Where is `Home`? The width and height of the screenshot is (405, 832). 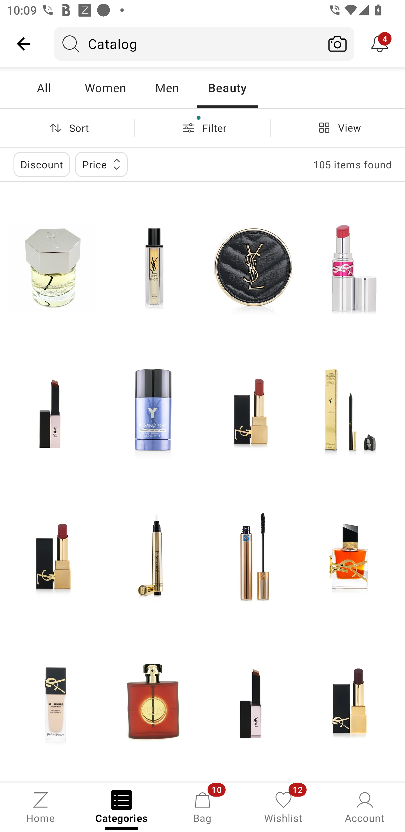 Home is located at coordinates (40, 807).